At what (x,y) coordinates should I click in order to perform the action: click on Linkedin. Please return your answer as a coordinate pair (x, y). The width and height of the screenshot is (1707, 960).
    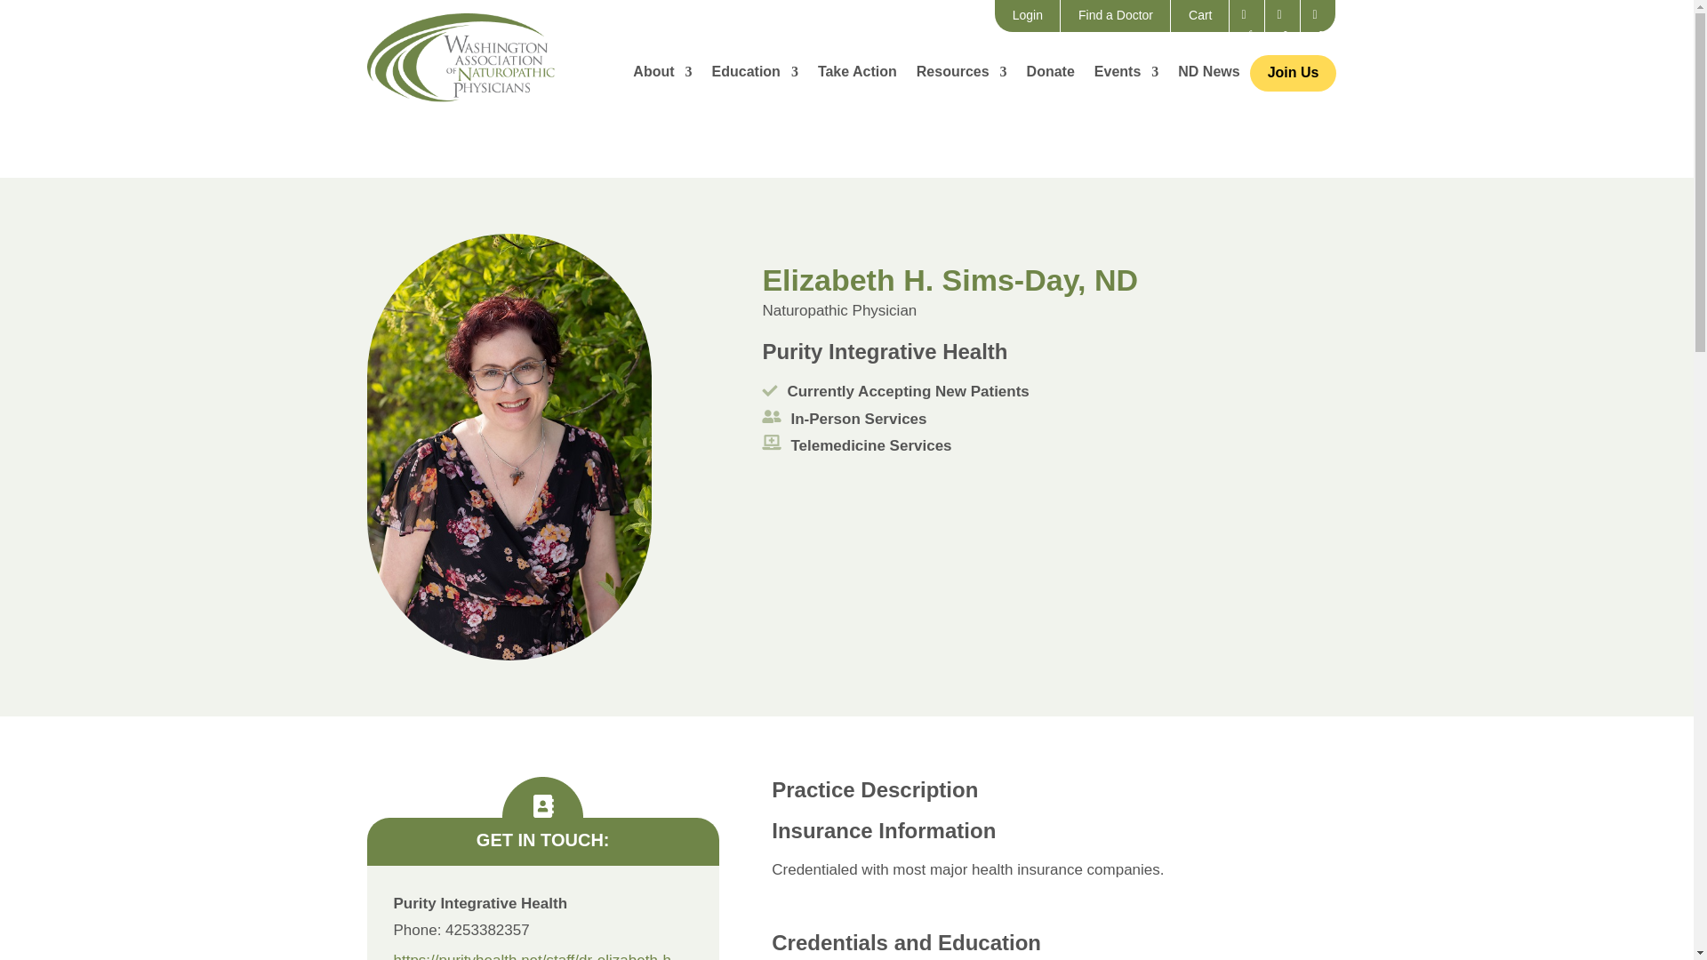
    Looking at the image, I should click on (1318, 16).